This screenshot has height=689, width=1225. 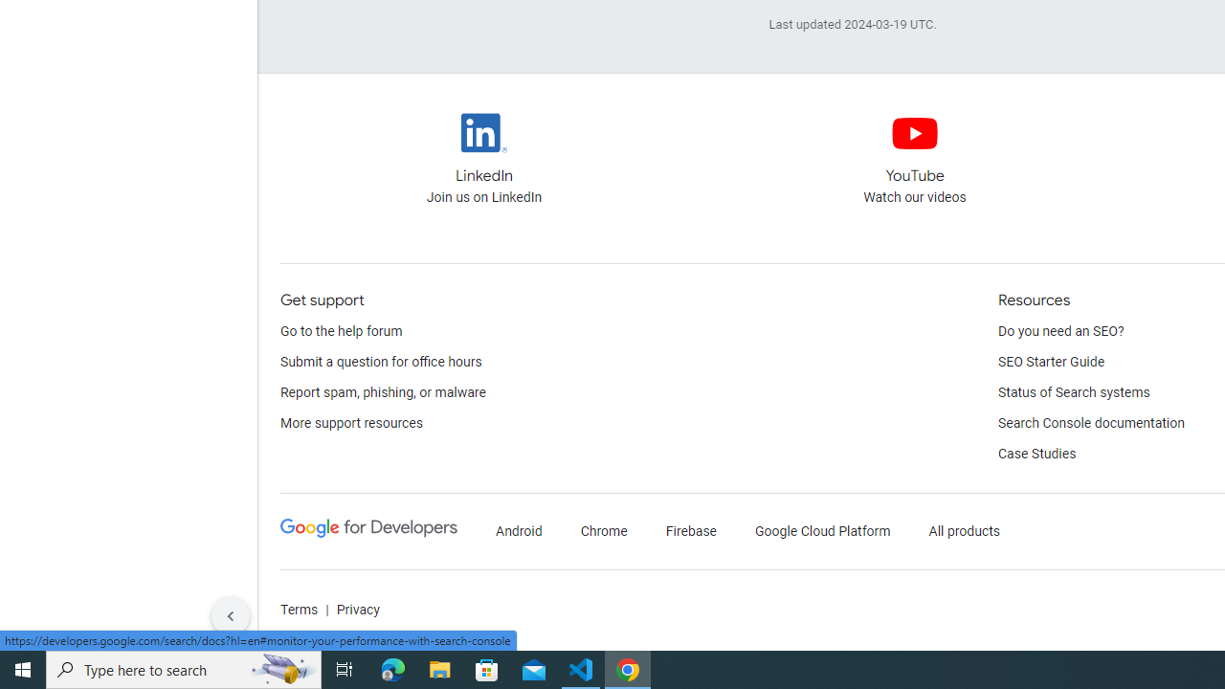 What do you see at coordinates (231, 616) in the screenshot?
I see `Hide side navigation` at bounding box center [231, 616].